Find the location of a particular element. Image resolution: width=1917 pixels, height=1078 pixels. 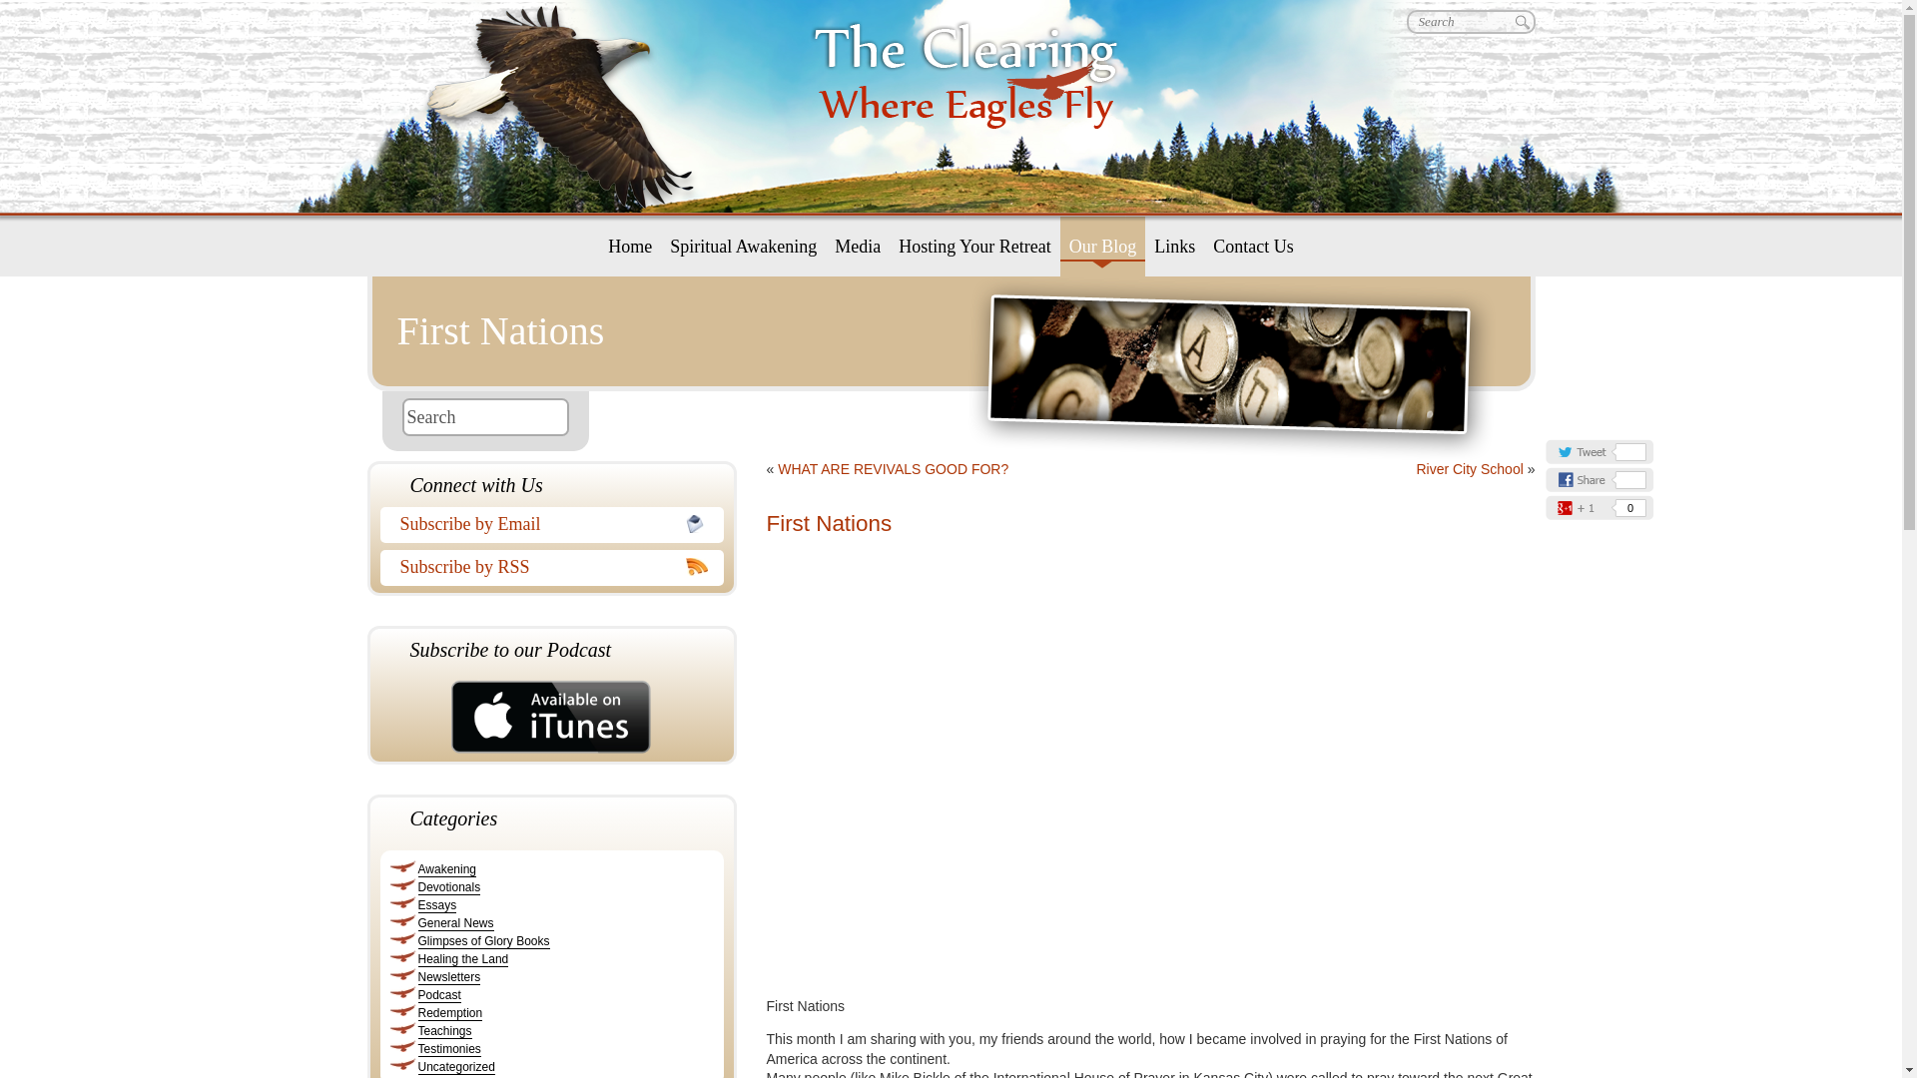

Devotionals is located at coordinates (449, 888).